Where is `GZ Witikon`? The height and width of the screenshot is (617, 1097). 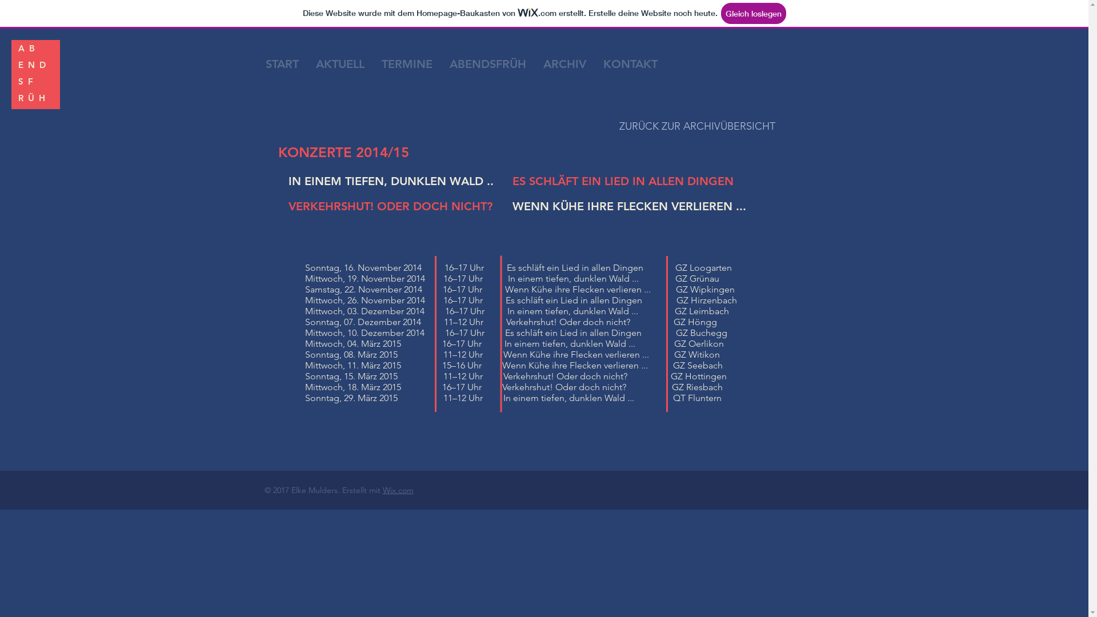 GZ Witikon is located at coordinates (697, 354).